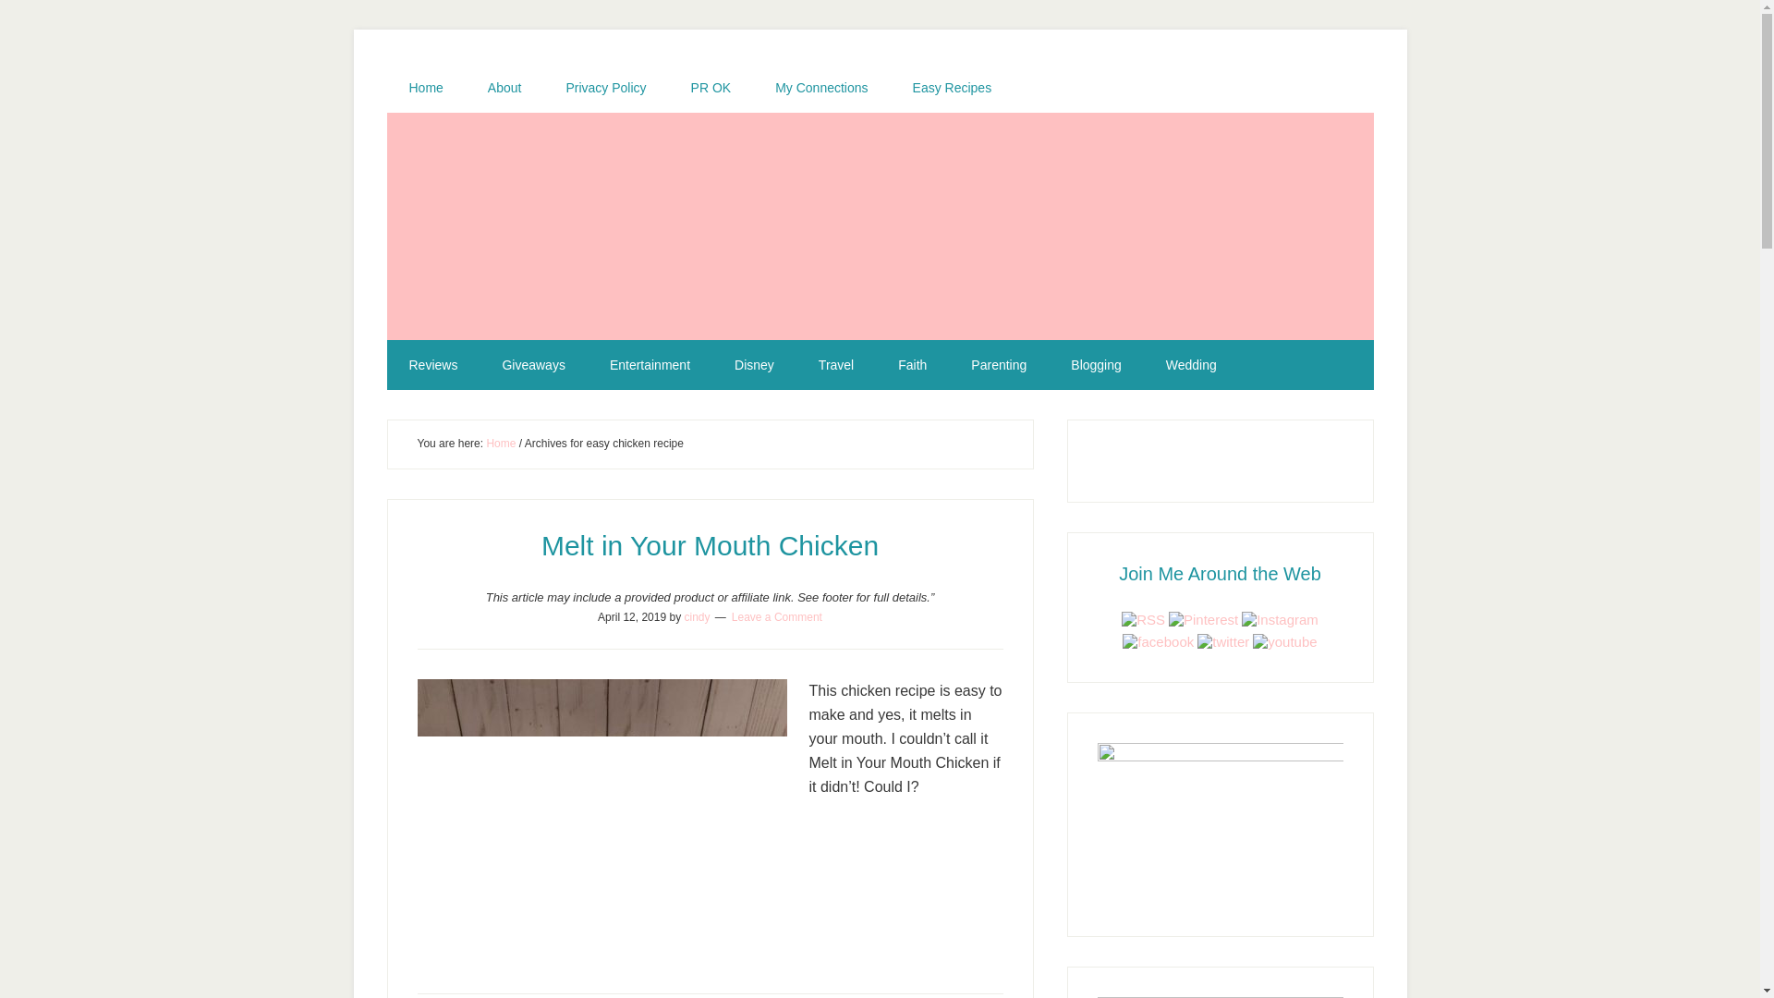 The height and width of the screenshot is (998, 1774). I want to click on Parenting, so click(998, 365).